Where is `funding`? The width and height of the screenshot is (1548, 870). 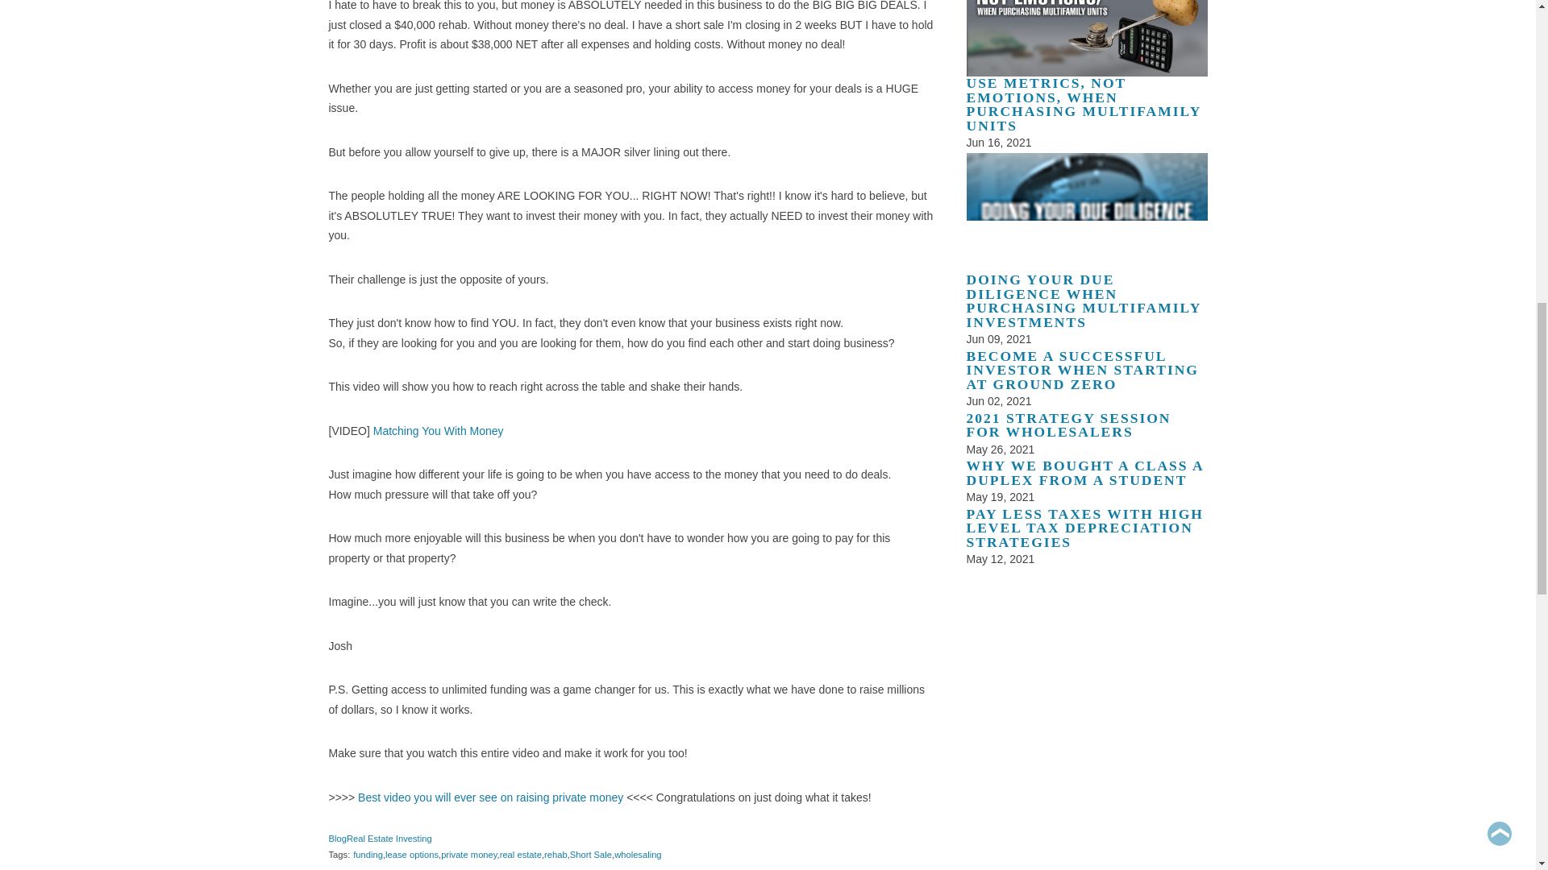 funding is located at coordinates (368, 855).